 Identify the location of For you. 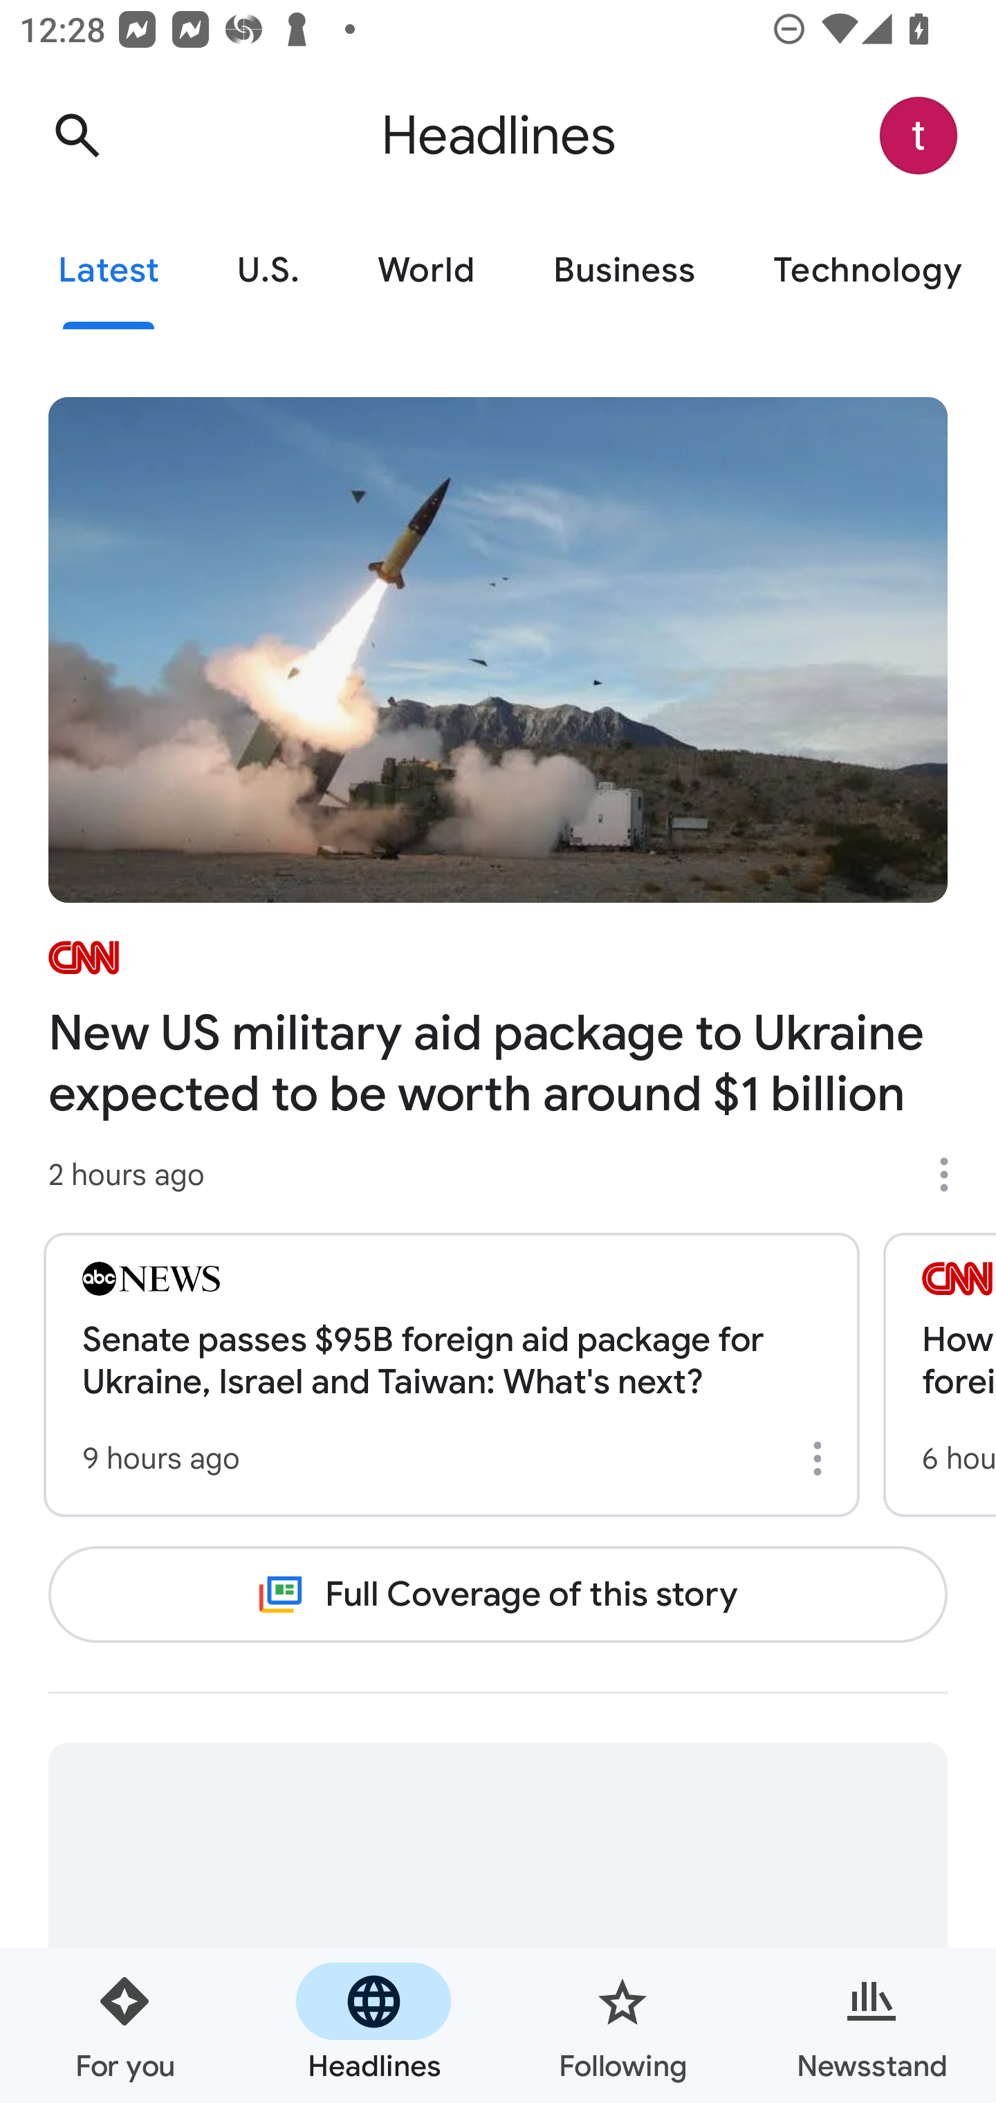
(124, 2026).